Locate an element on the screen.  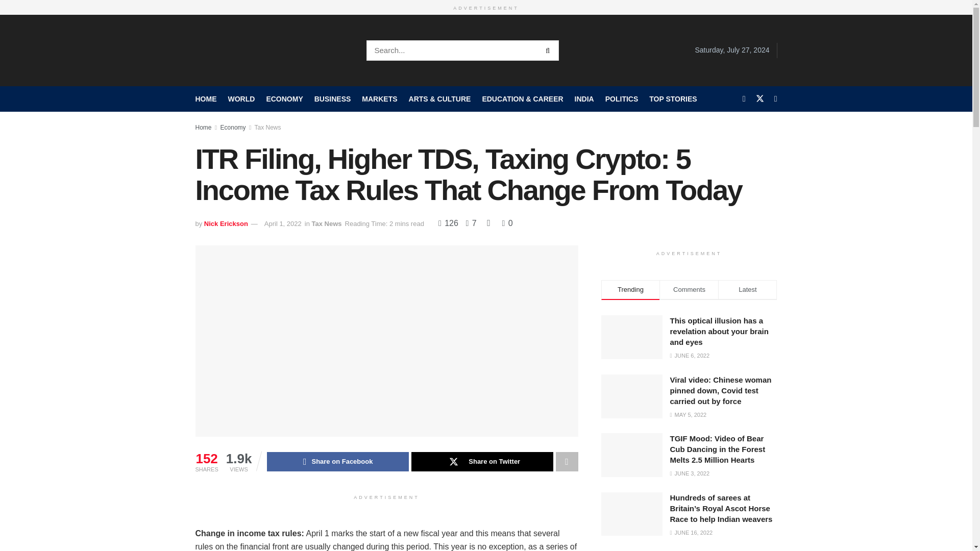
HOME is located at coordinates (206, 98).